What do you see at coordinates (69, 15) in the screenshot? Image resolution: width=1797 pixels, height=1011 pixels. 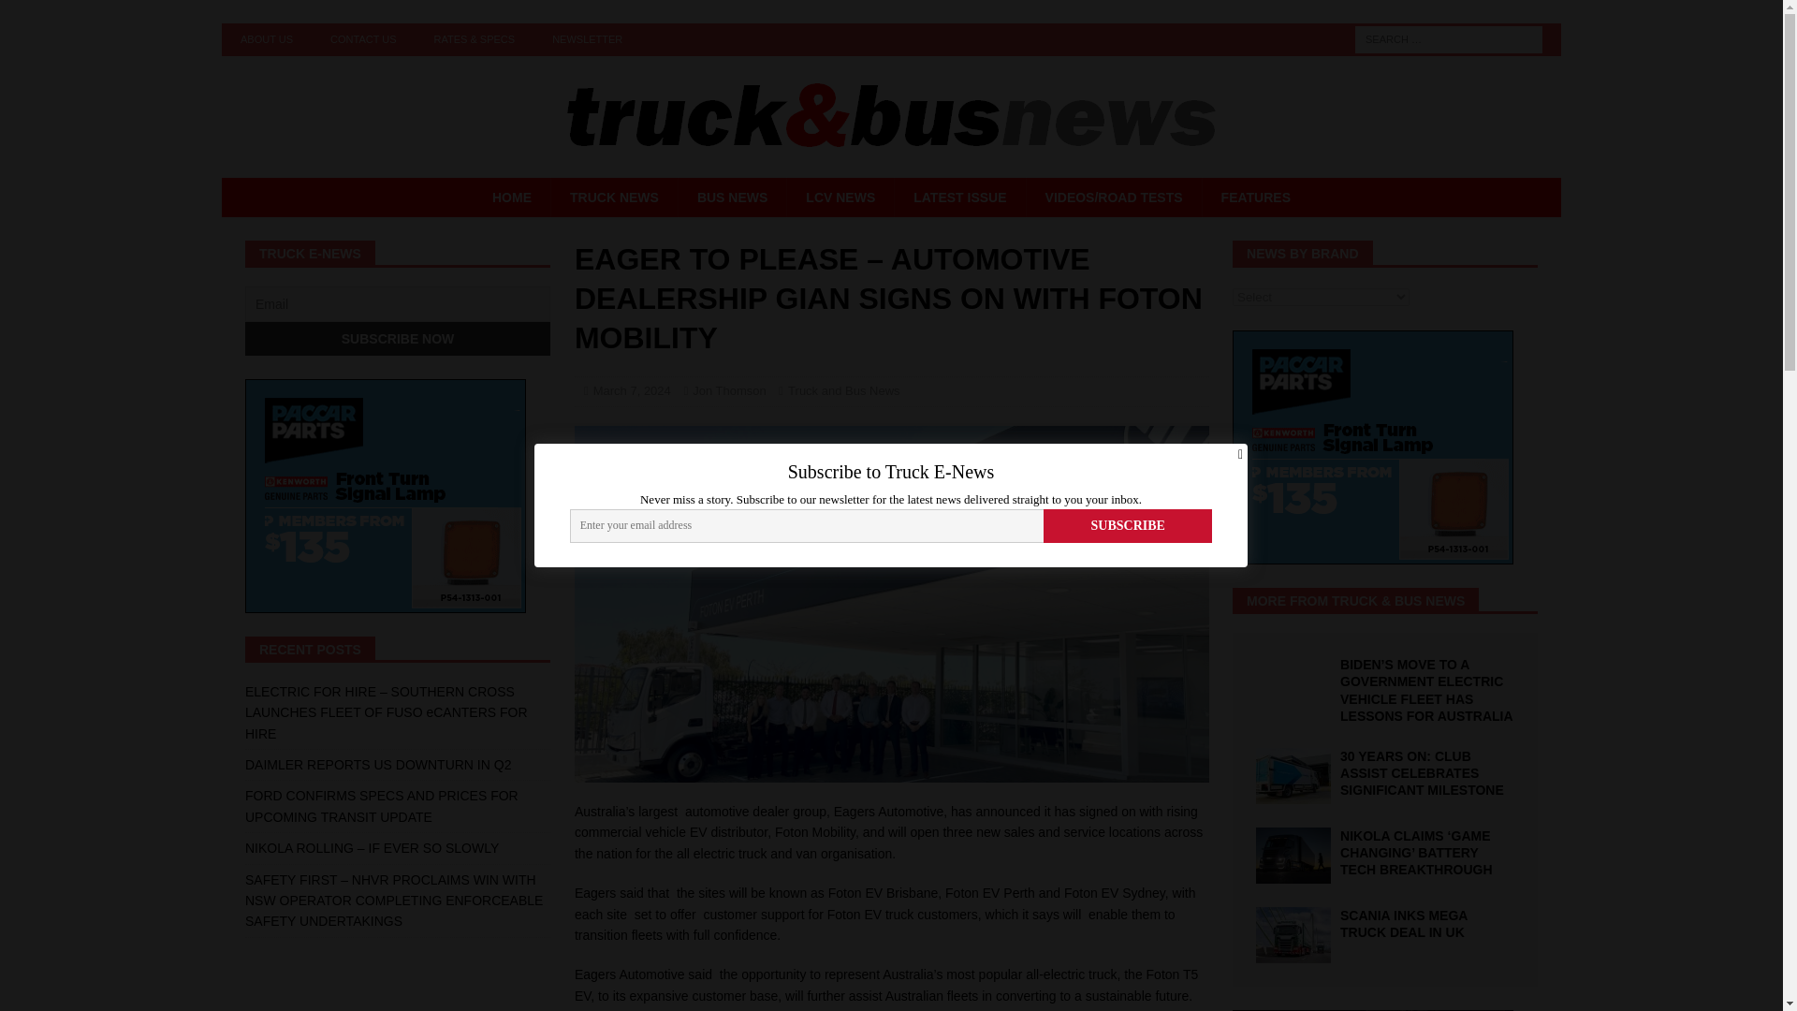 I see `Search` at bounding box center [69, 15].